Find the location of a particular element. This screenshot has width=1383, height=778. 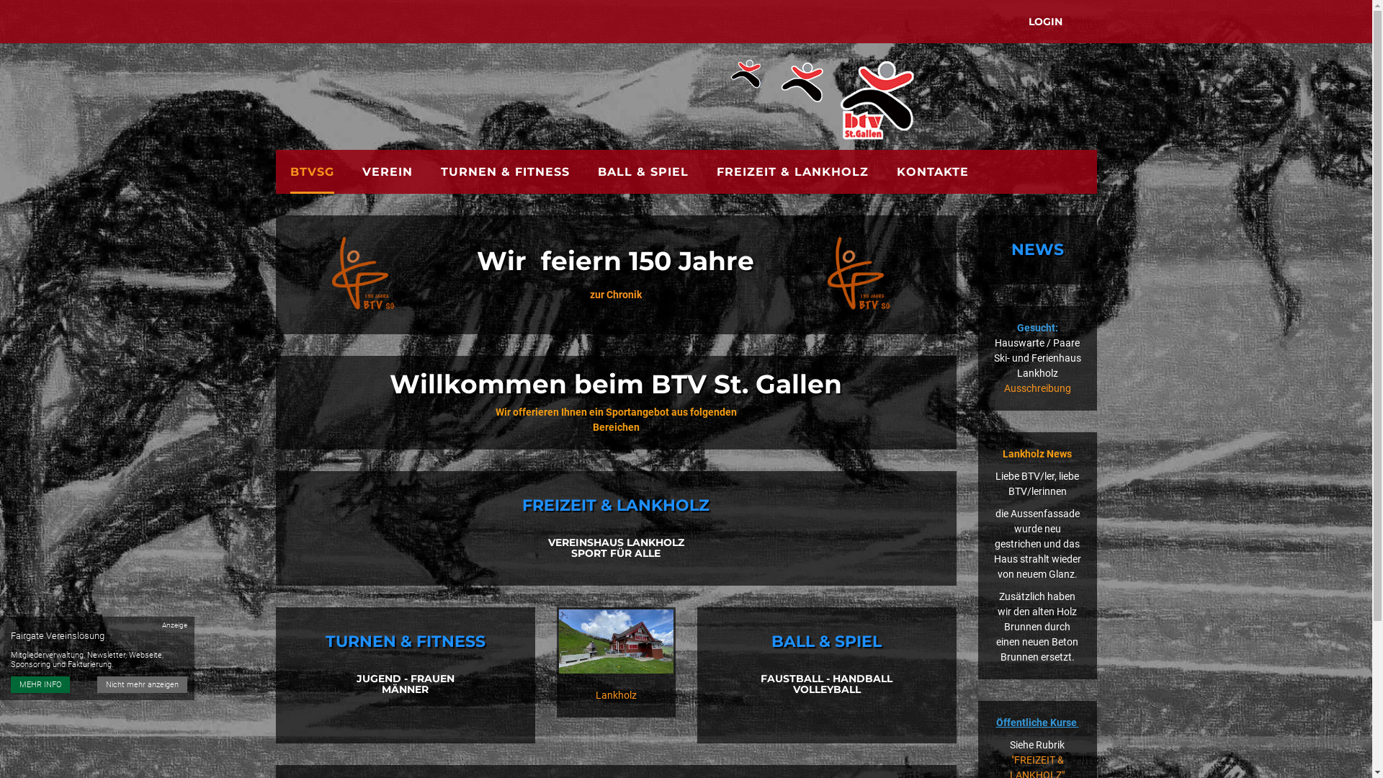

Lankholz is located at coordinates (615, 695).